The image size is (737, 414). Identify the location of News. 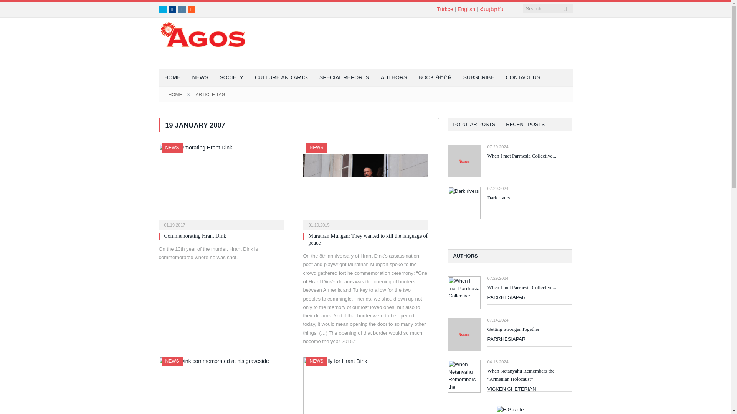
(200, 78).